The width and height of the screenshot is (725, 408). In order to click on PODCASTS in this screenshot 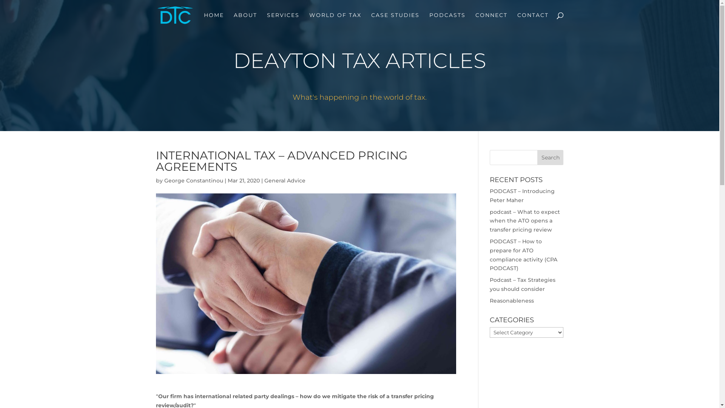, I will do `click(447, 21)`.